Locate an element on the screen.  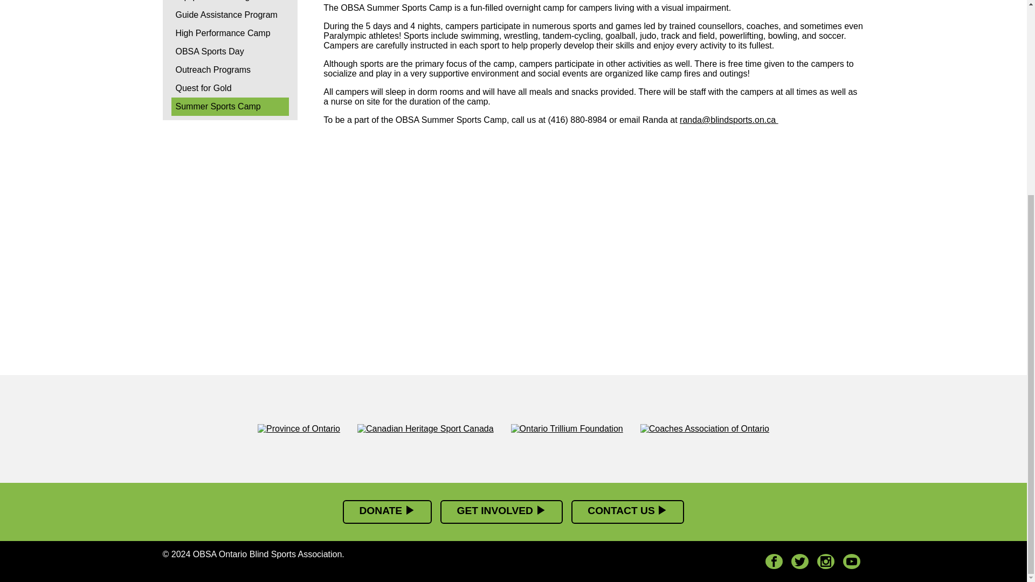
Guide Assistance Program is located at coordinates (231, 15).